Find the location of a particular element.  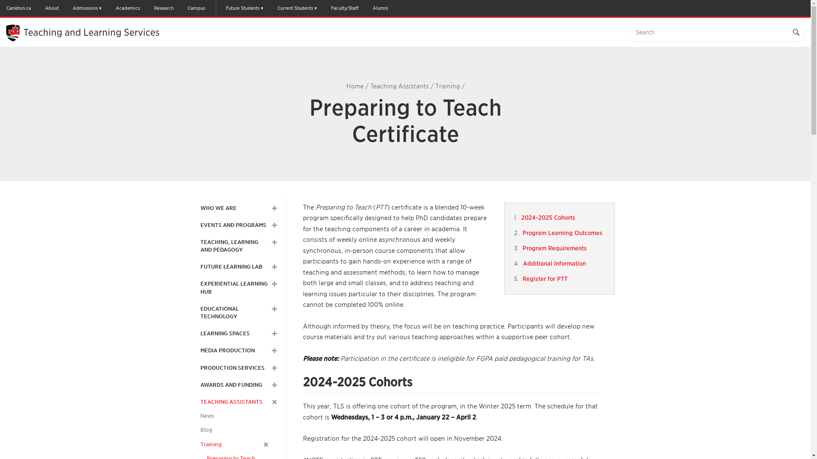

Open submenu for Experiential Learning Hub is located at coordinates (274, 284).